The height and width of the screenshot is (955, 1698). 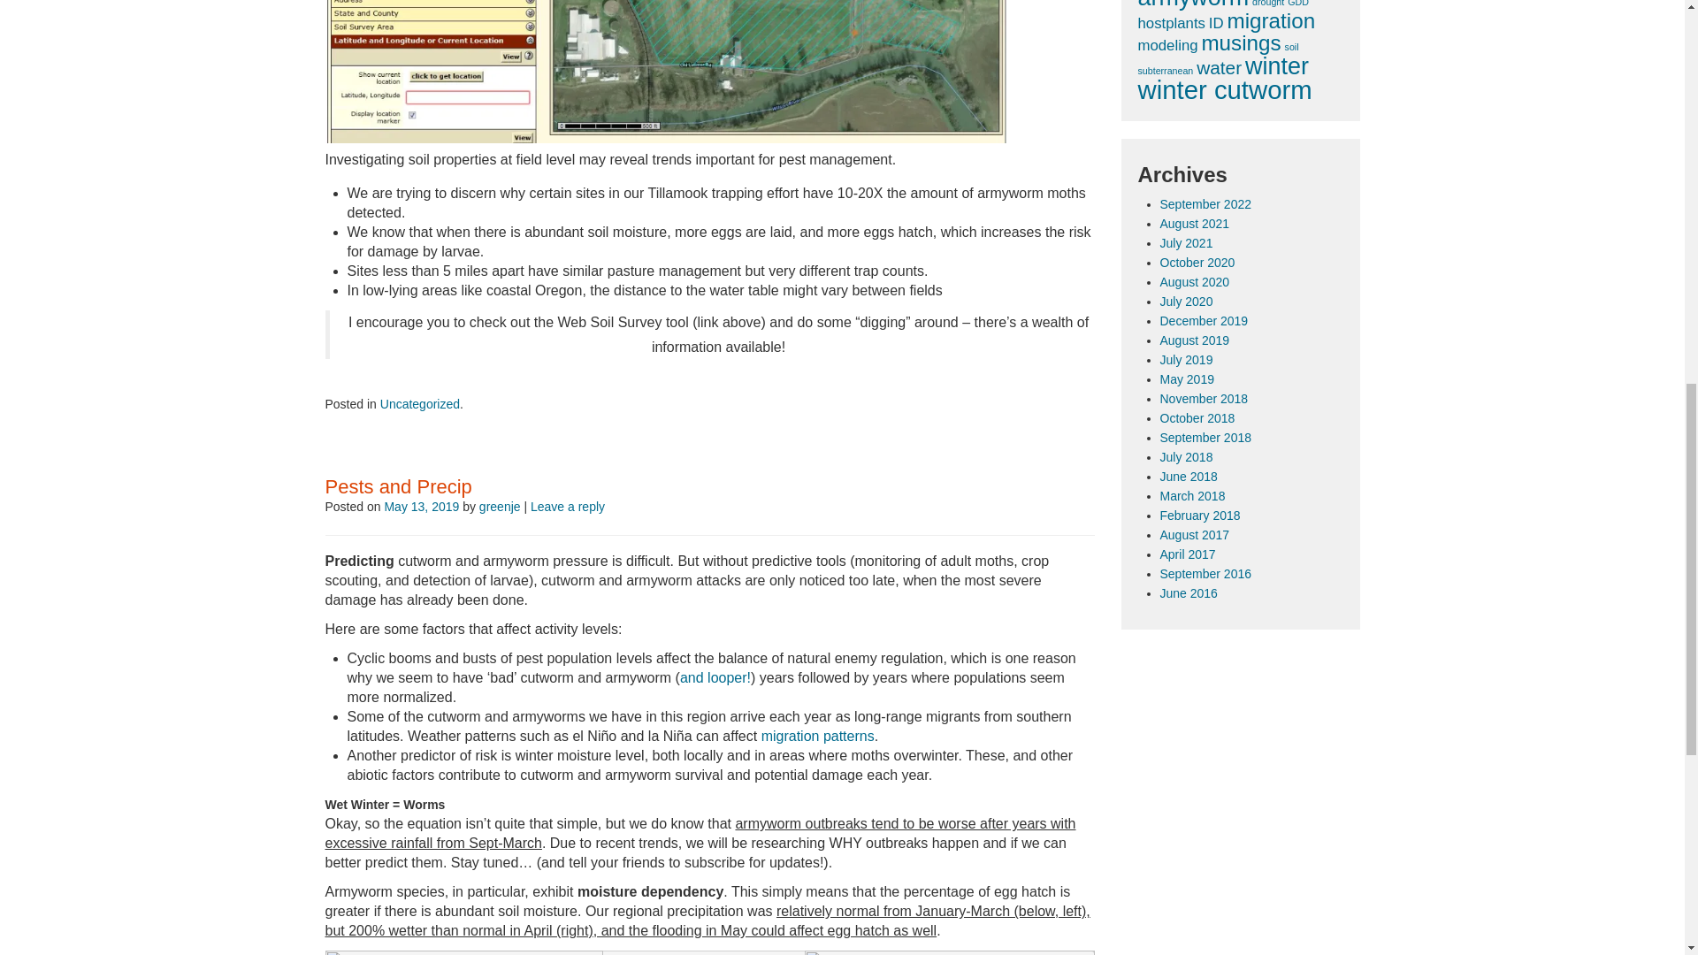 What do you see at coordinates (398, 486) in the screenshot?
I see `Pests and Precip` at bounding box center [398, 486].